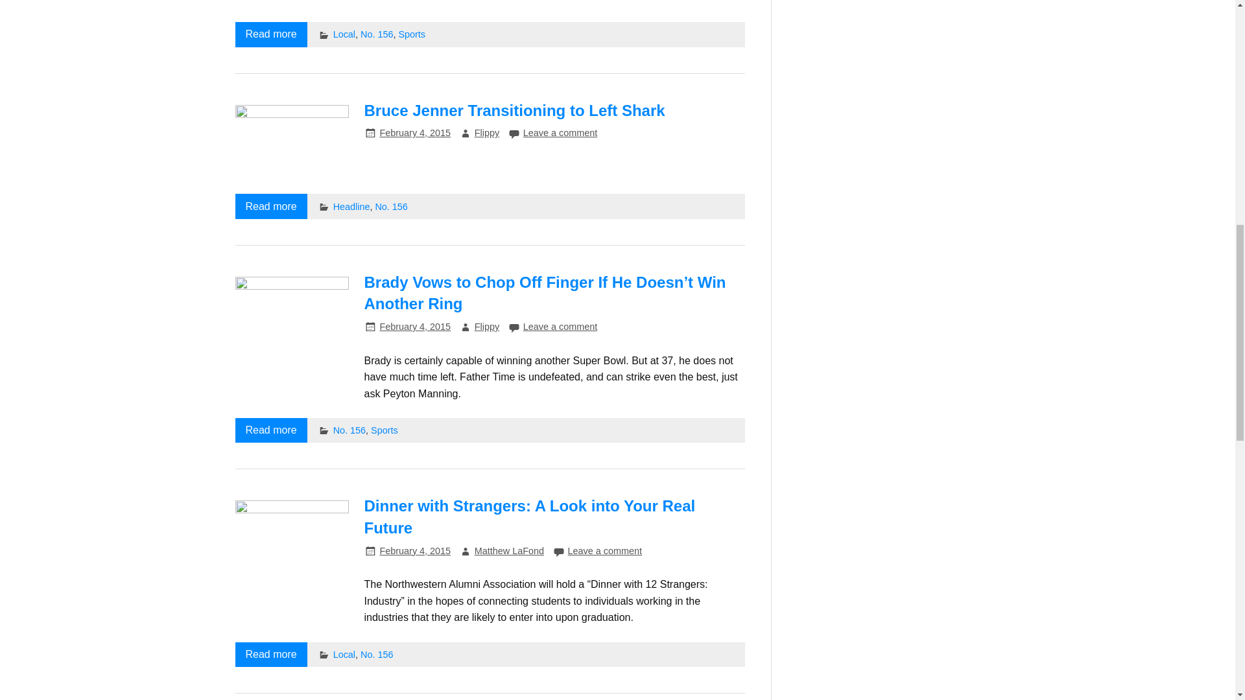  I want to click on 11:42 pm, so click(415, 132).